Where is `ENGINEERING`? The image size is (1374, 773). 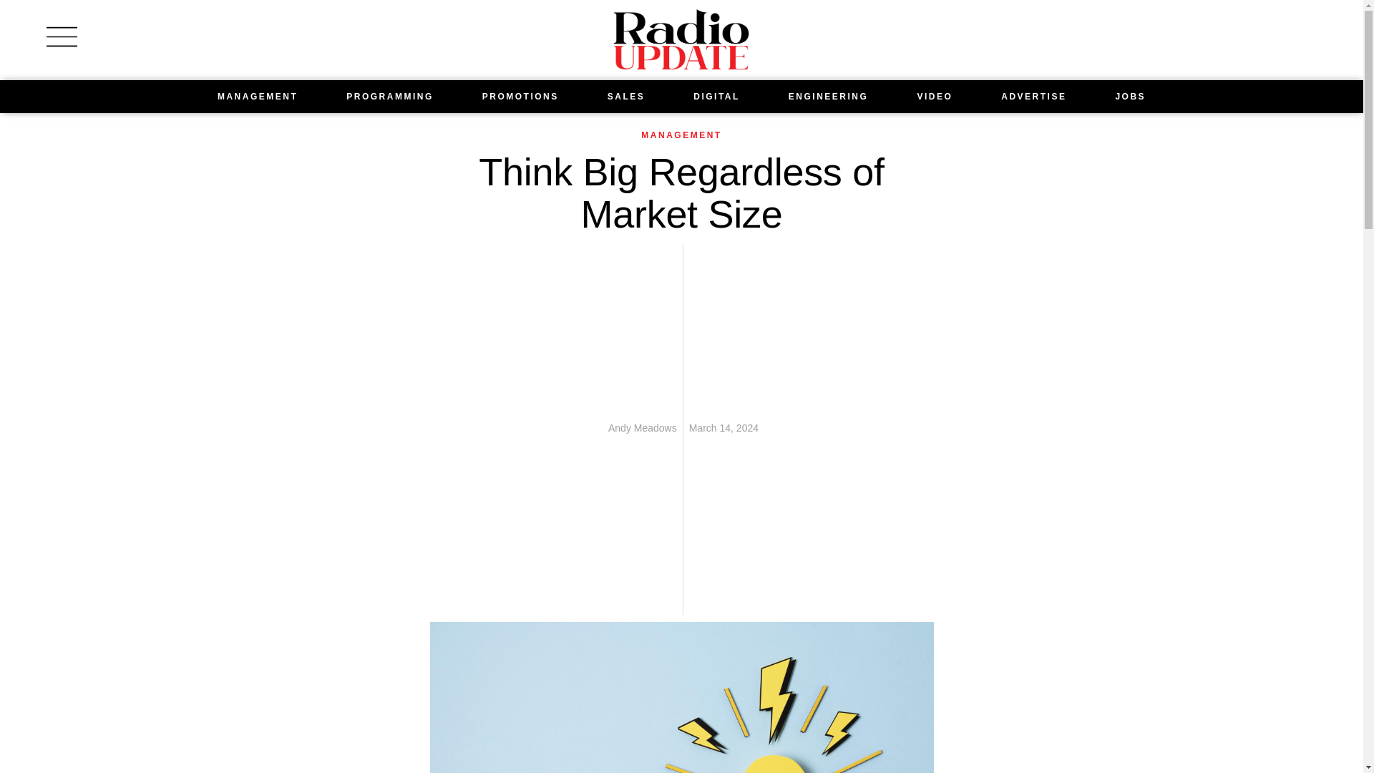
ENGINEERING is located at coordinates (829, 96).